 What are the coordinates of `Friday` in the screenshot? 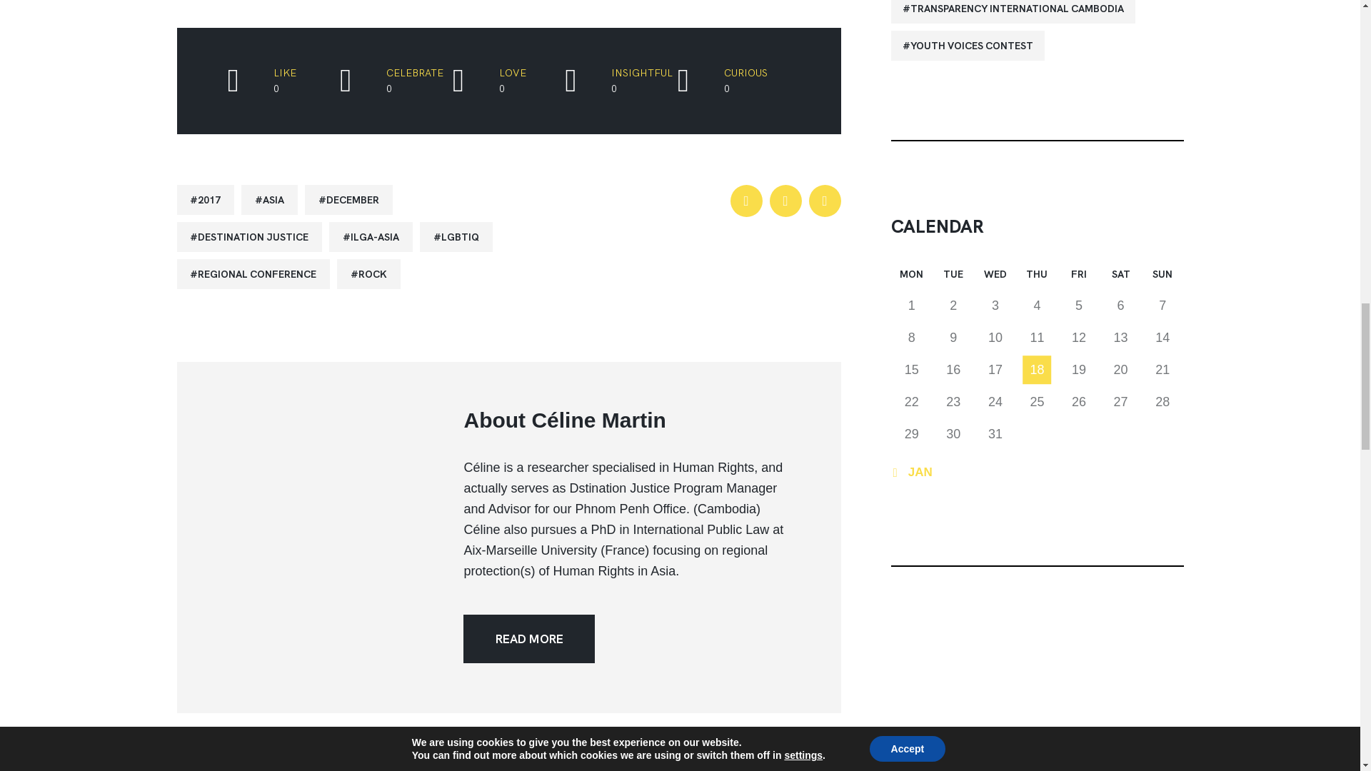 It's located at (1080, 277).